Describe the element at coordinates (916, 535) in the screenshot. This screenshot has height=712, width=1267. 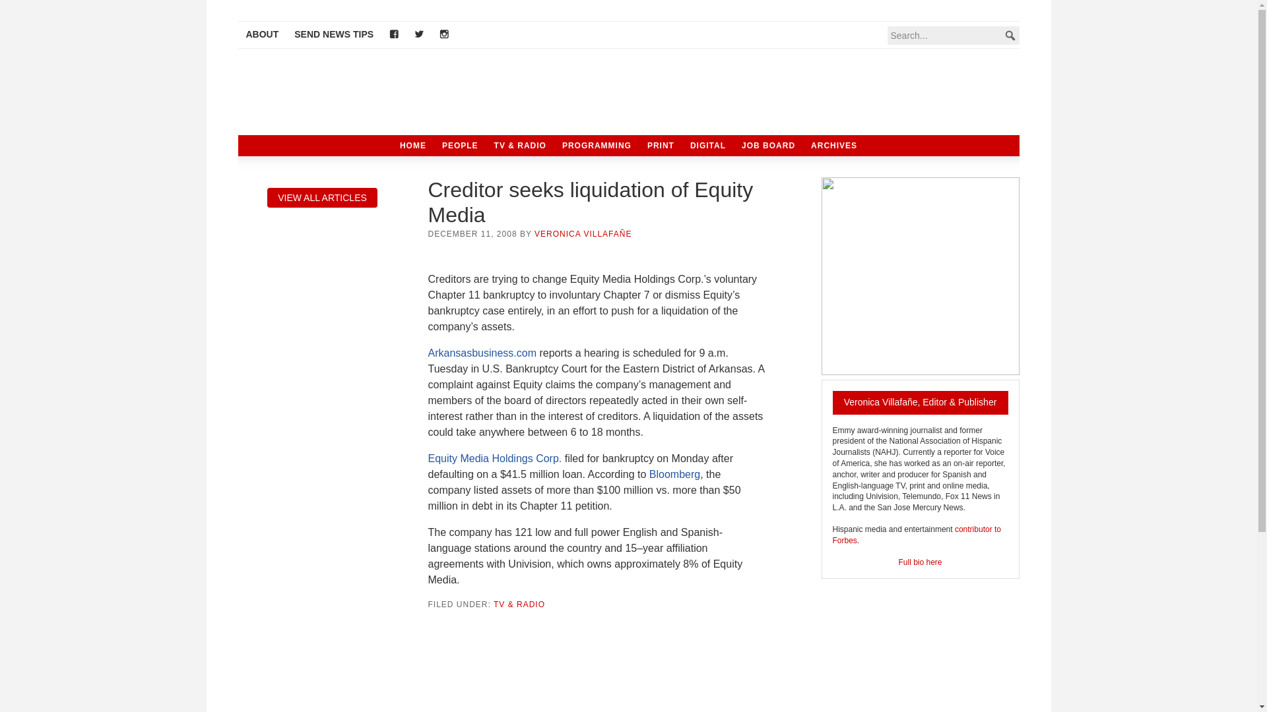
I see `contributor to Forbes` at that location.